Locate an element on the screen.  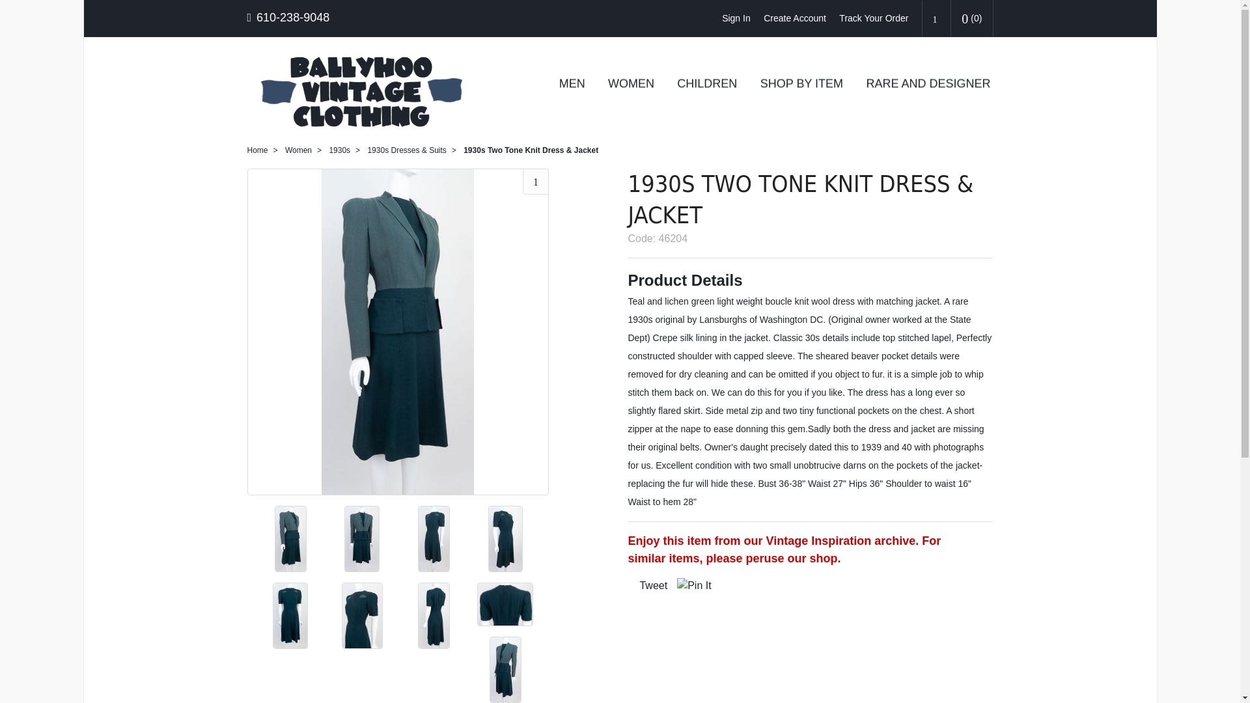
WOMEN is located at coordinates (631, 83).